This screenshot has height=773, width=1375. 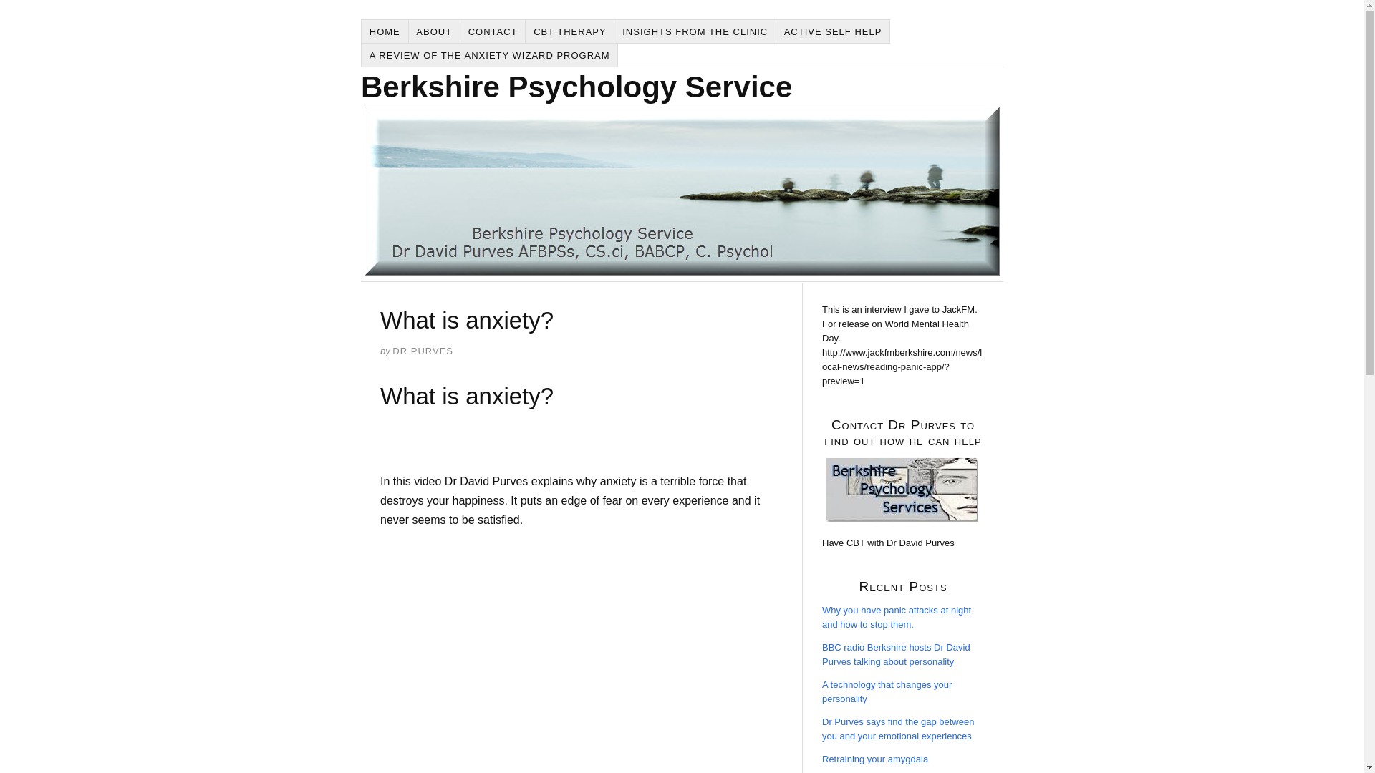 What do you see at coordinates (902, 490) in the screenshot?
I see `CBT With Dr Purves` at bounding box center [902, 490].